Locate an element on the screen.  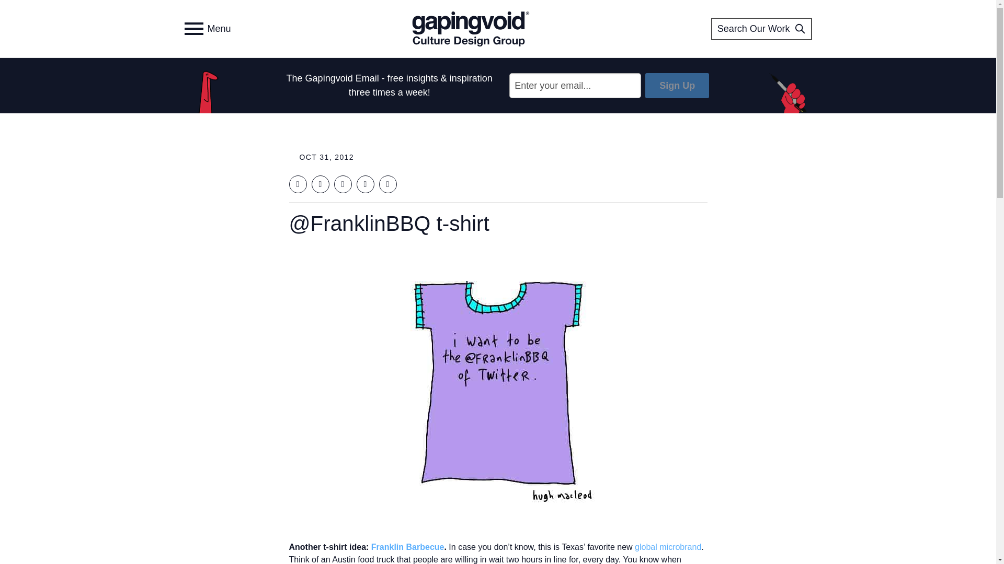
Gapingvoid is located at coordinates (471, 28).